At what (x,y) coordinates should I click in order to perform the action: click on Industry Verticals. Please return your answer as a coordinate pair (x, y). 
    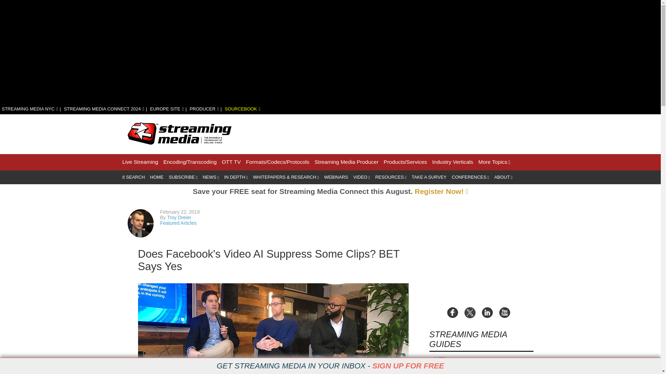
    Looking at the image, I should click on (452, 162).